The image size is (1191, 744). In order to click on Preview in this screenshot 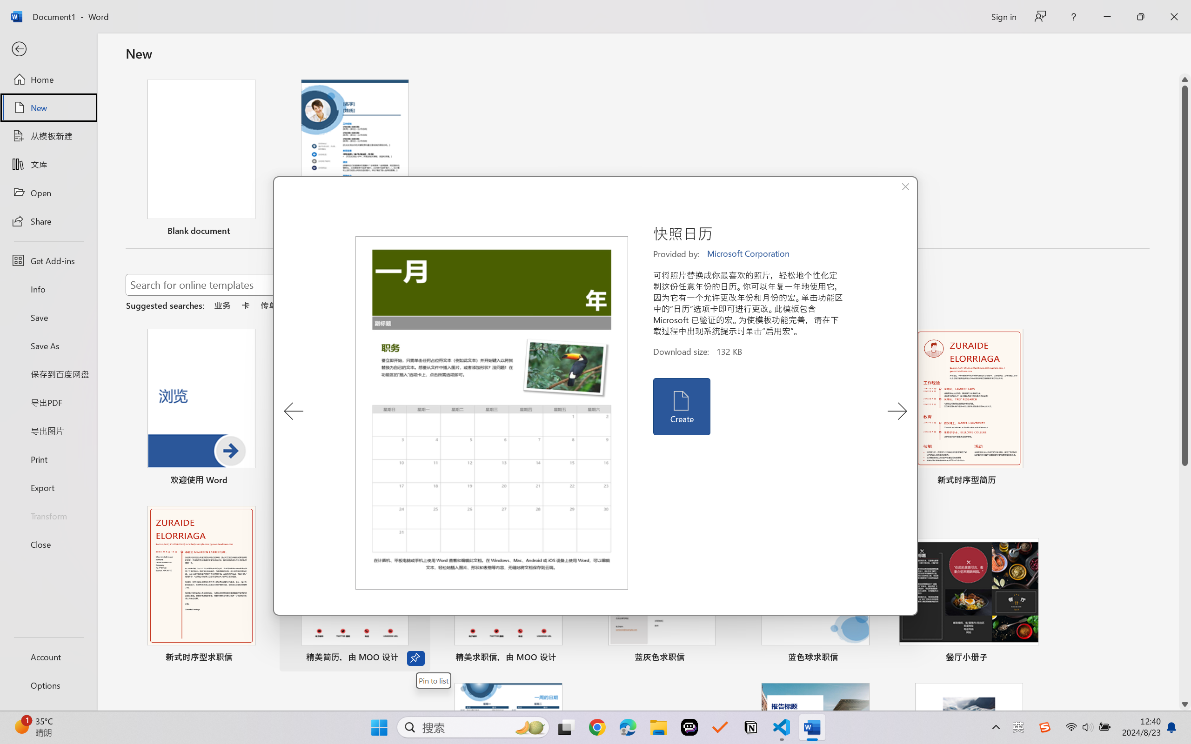, I will do `click(492, 413)`.